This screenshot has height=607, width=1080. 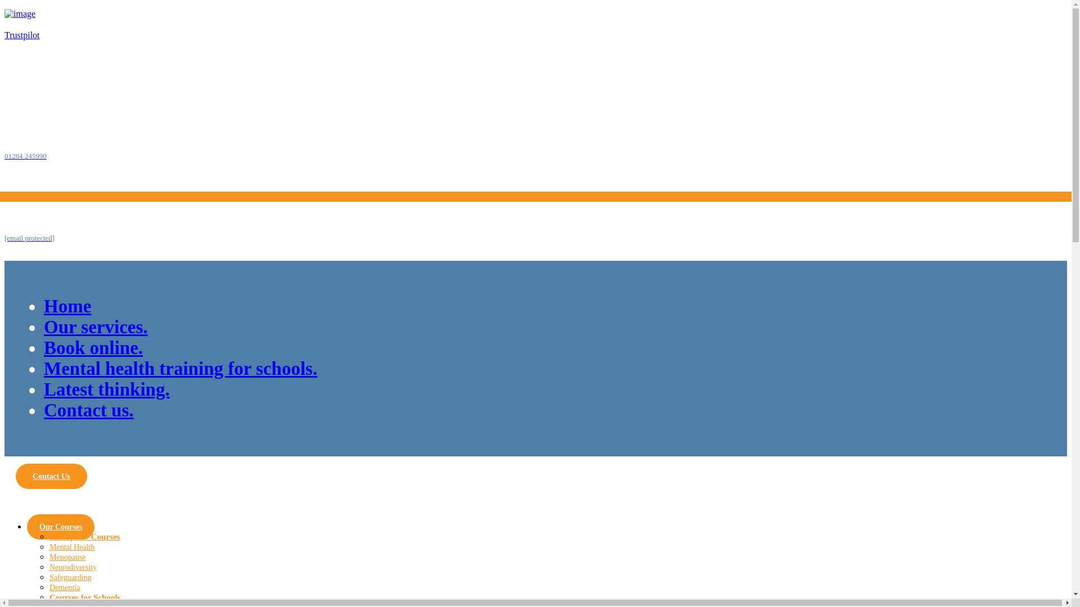 What do you see at coordinates (72, 546) in the screenshot?
I see `Mental Health` at bounding box center [72, 546].